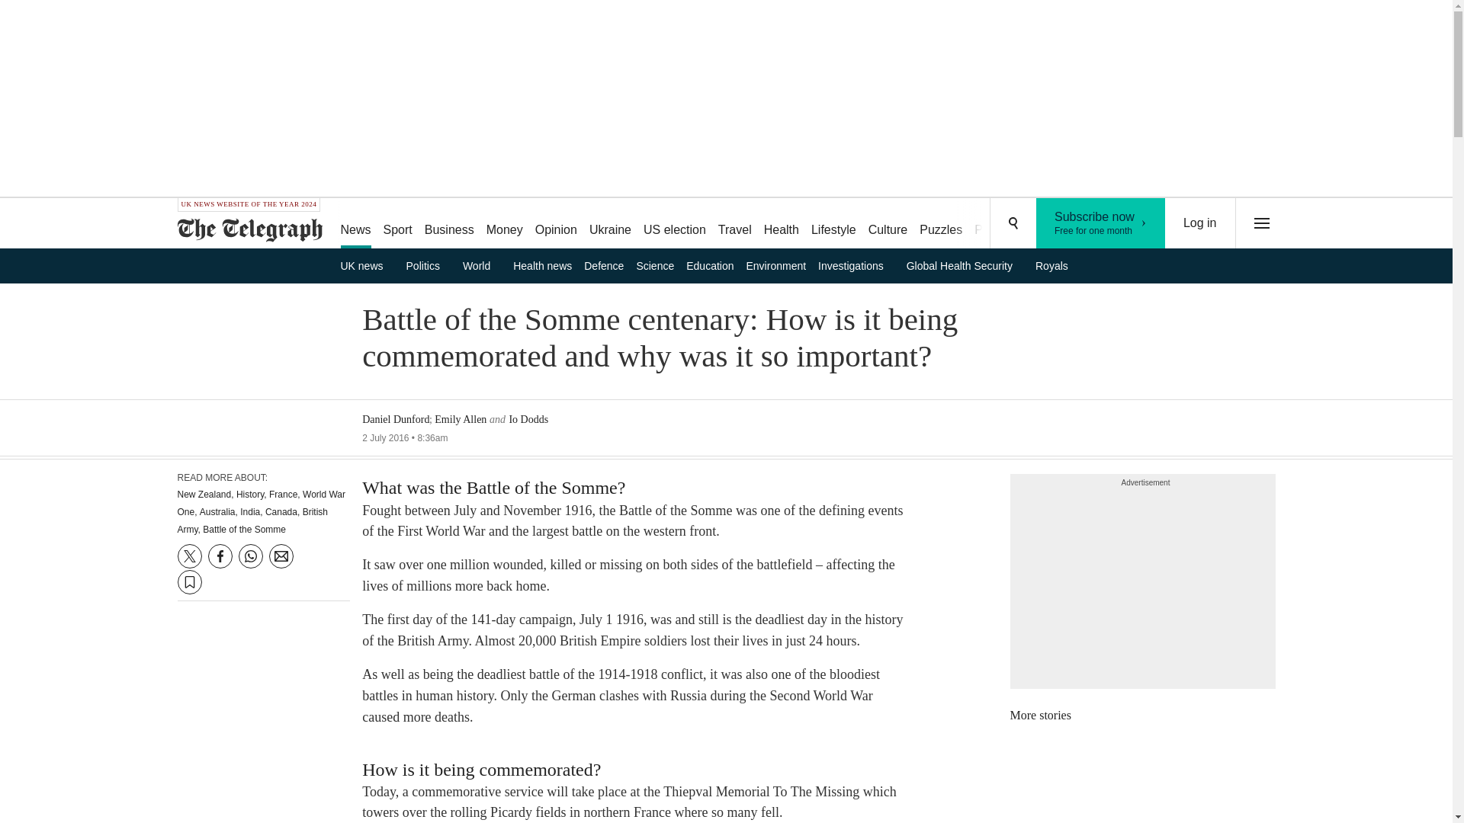  What do you see at coordinates (833, 224) in the screenshot?
I see `Lifestyle` at bounding box center [833, 224].